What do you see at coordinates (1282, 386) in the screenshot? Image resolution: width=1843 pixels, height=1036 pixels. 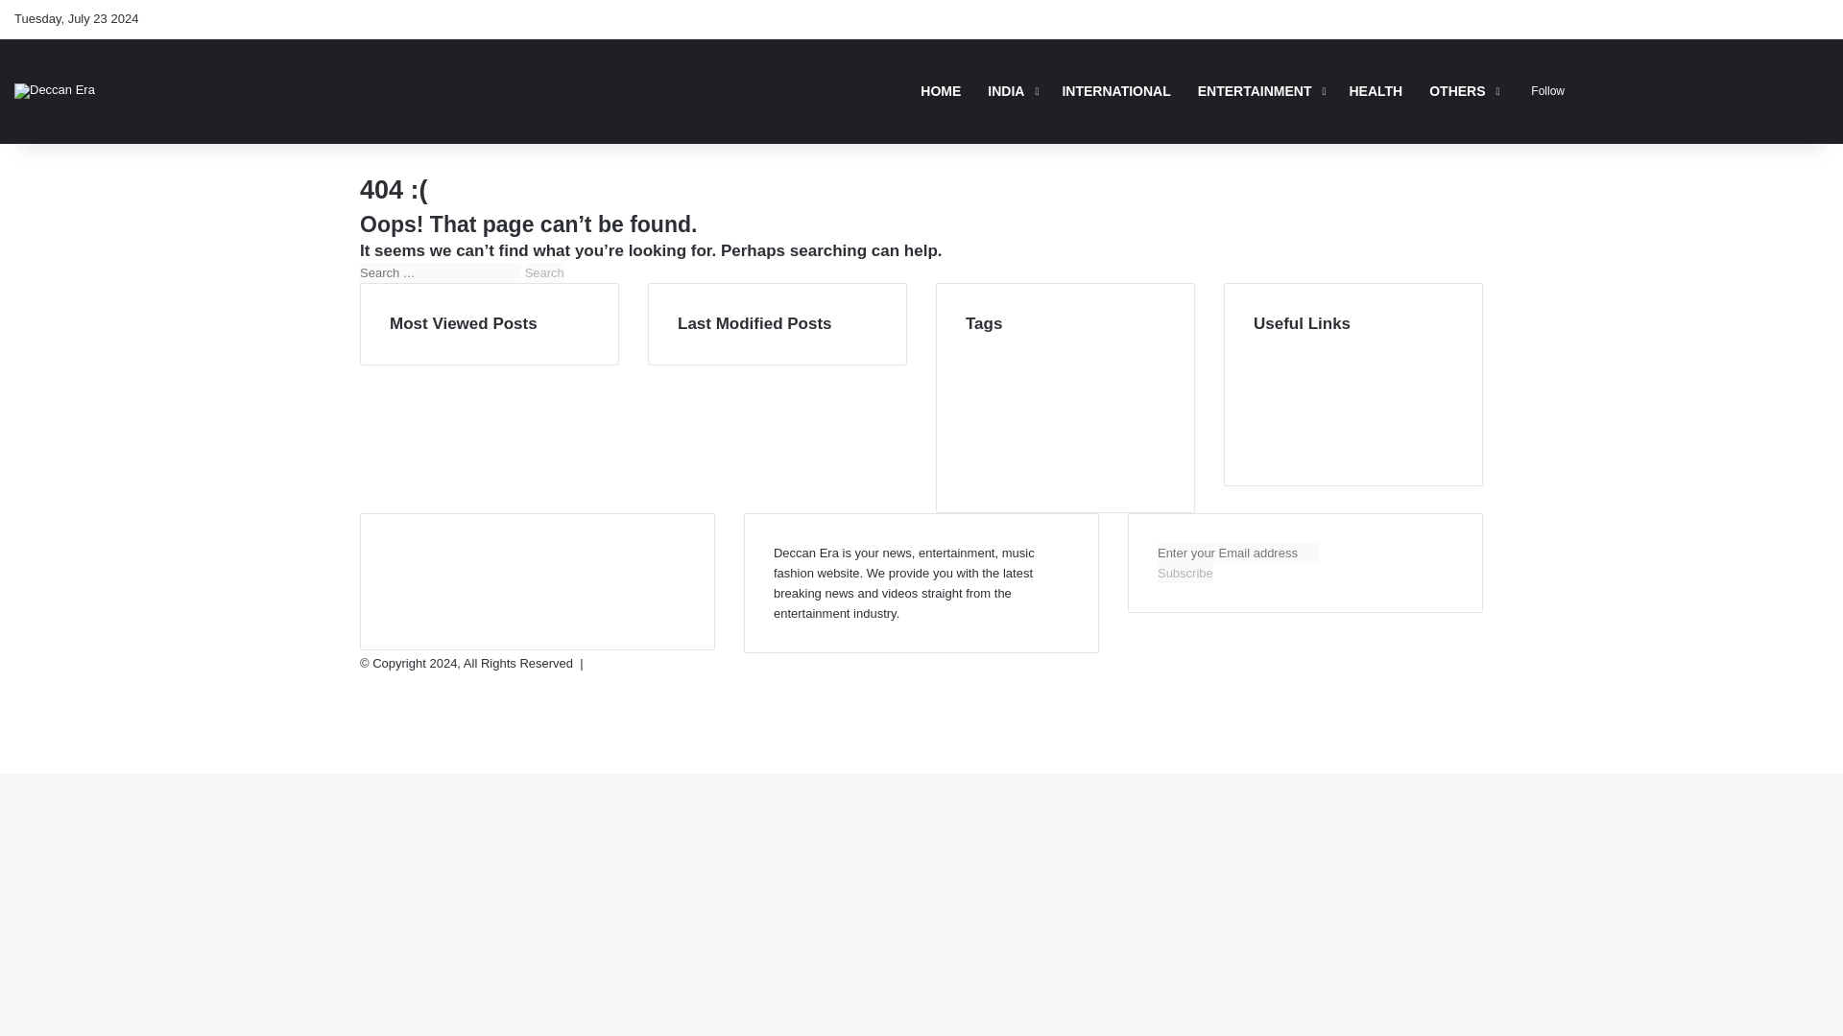 I see `Disclaimer` at bounding box center [1282, 386].